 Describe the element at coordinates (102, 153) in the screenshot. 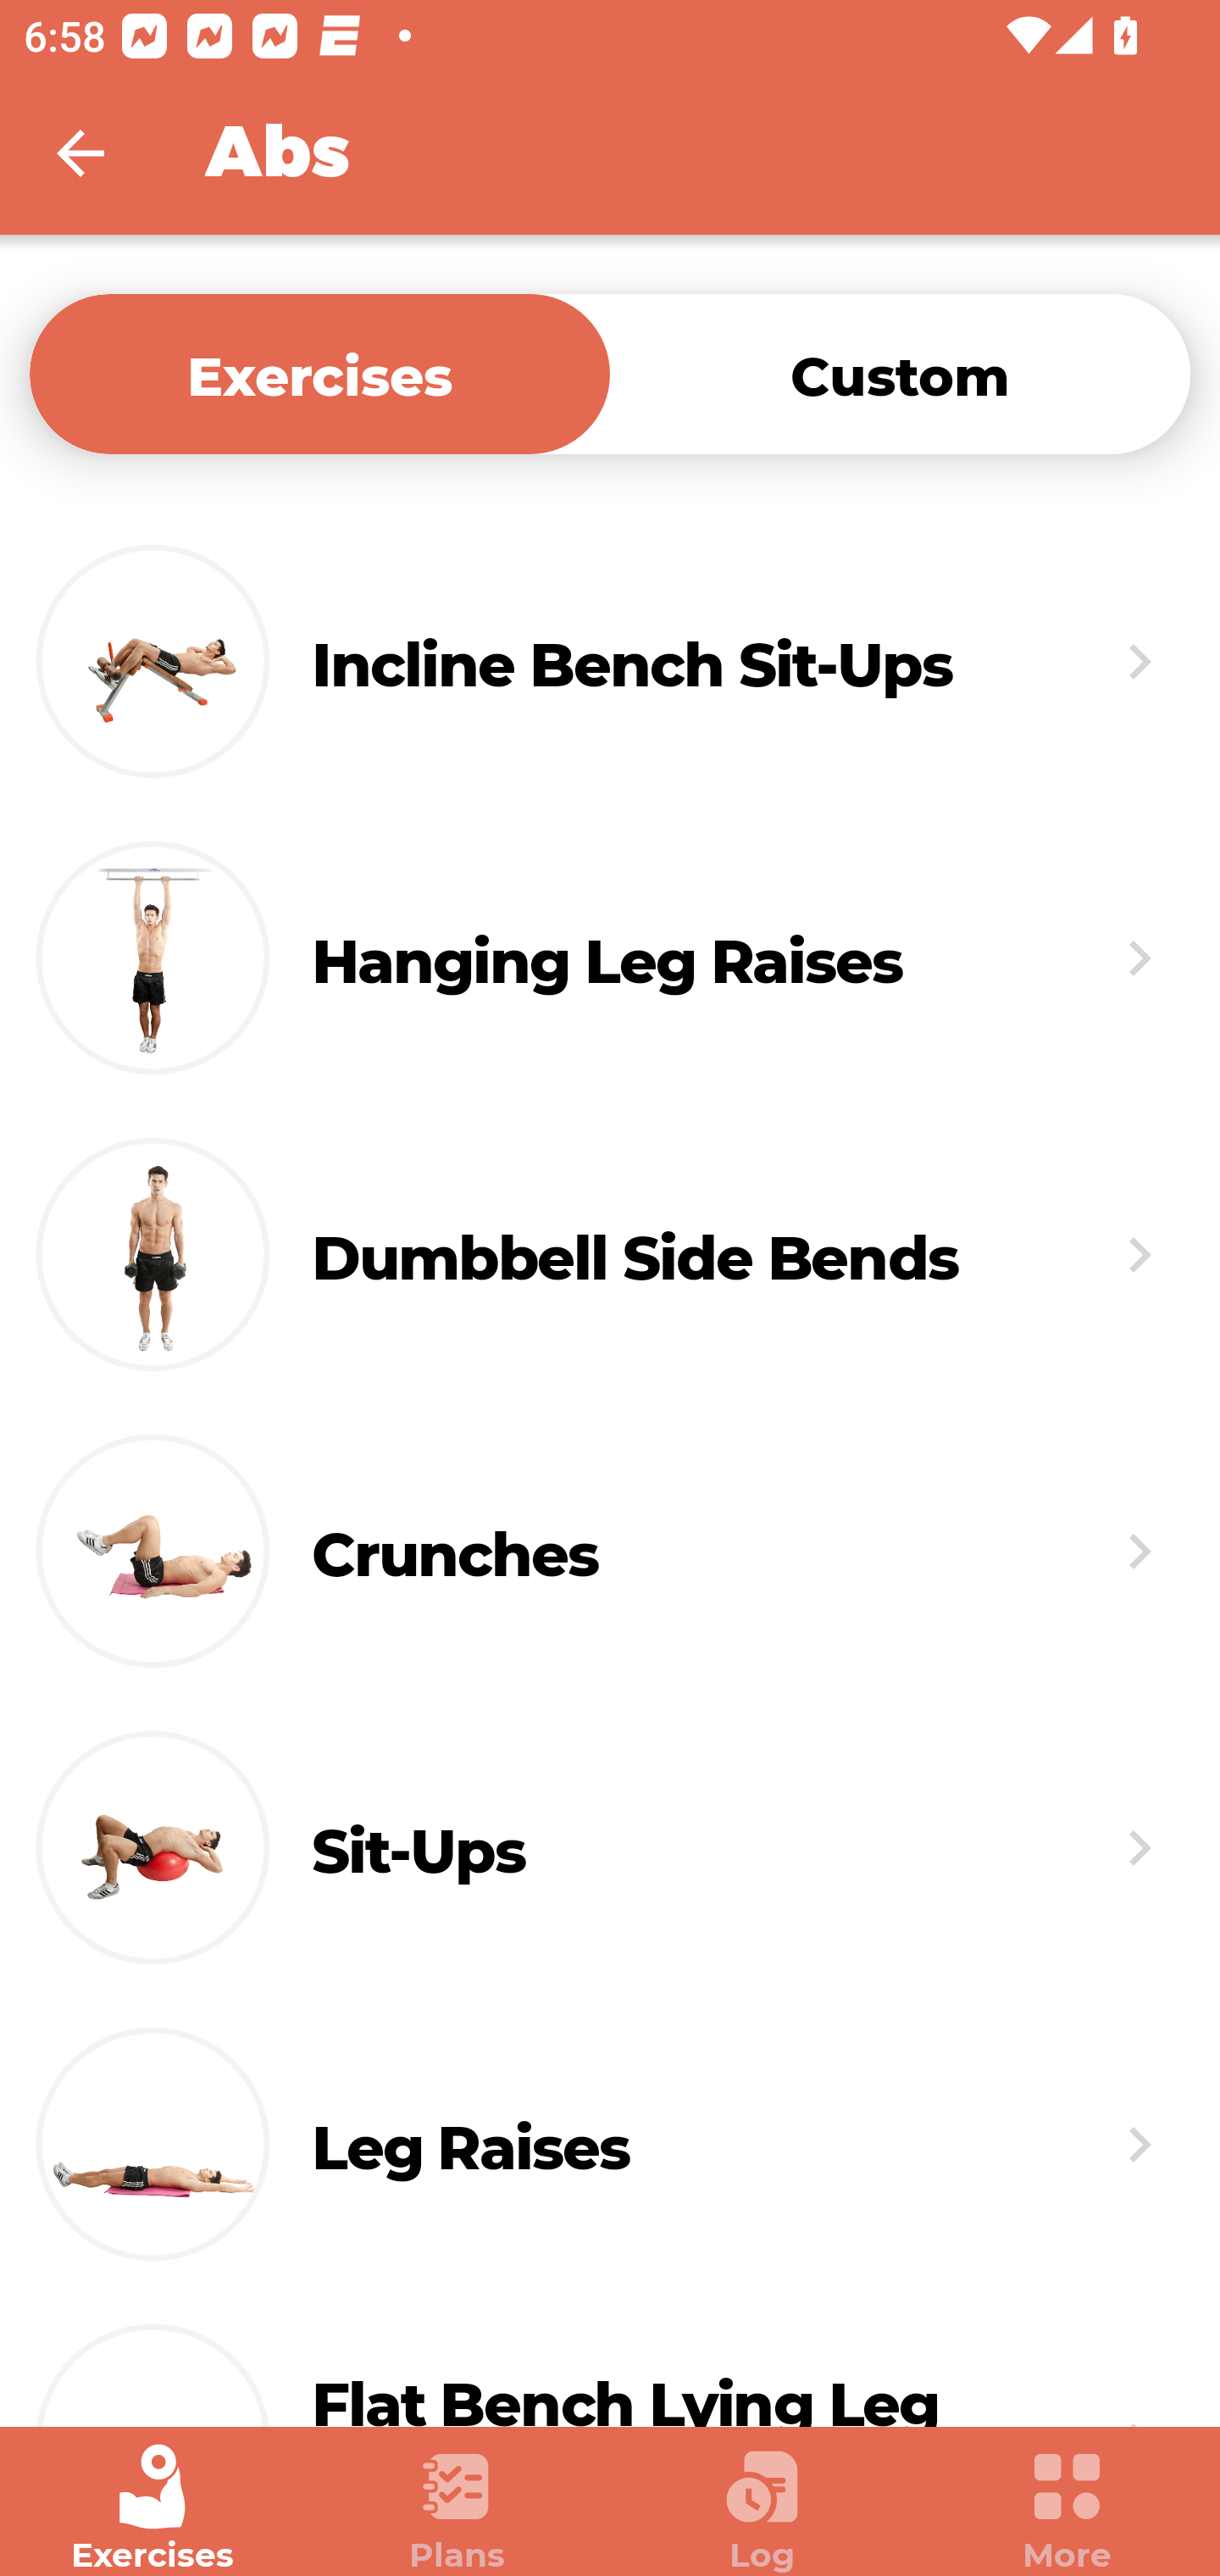

I see `Back` at that location.